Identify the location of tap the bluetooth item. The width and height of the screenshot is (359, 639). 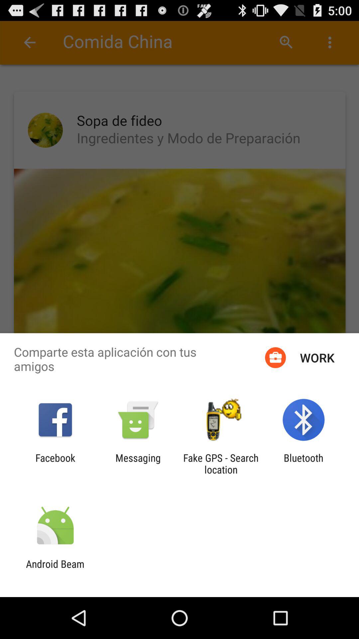
(303, 464).